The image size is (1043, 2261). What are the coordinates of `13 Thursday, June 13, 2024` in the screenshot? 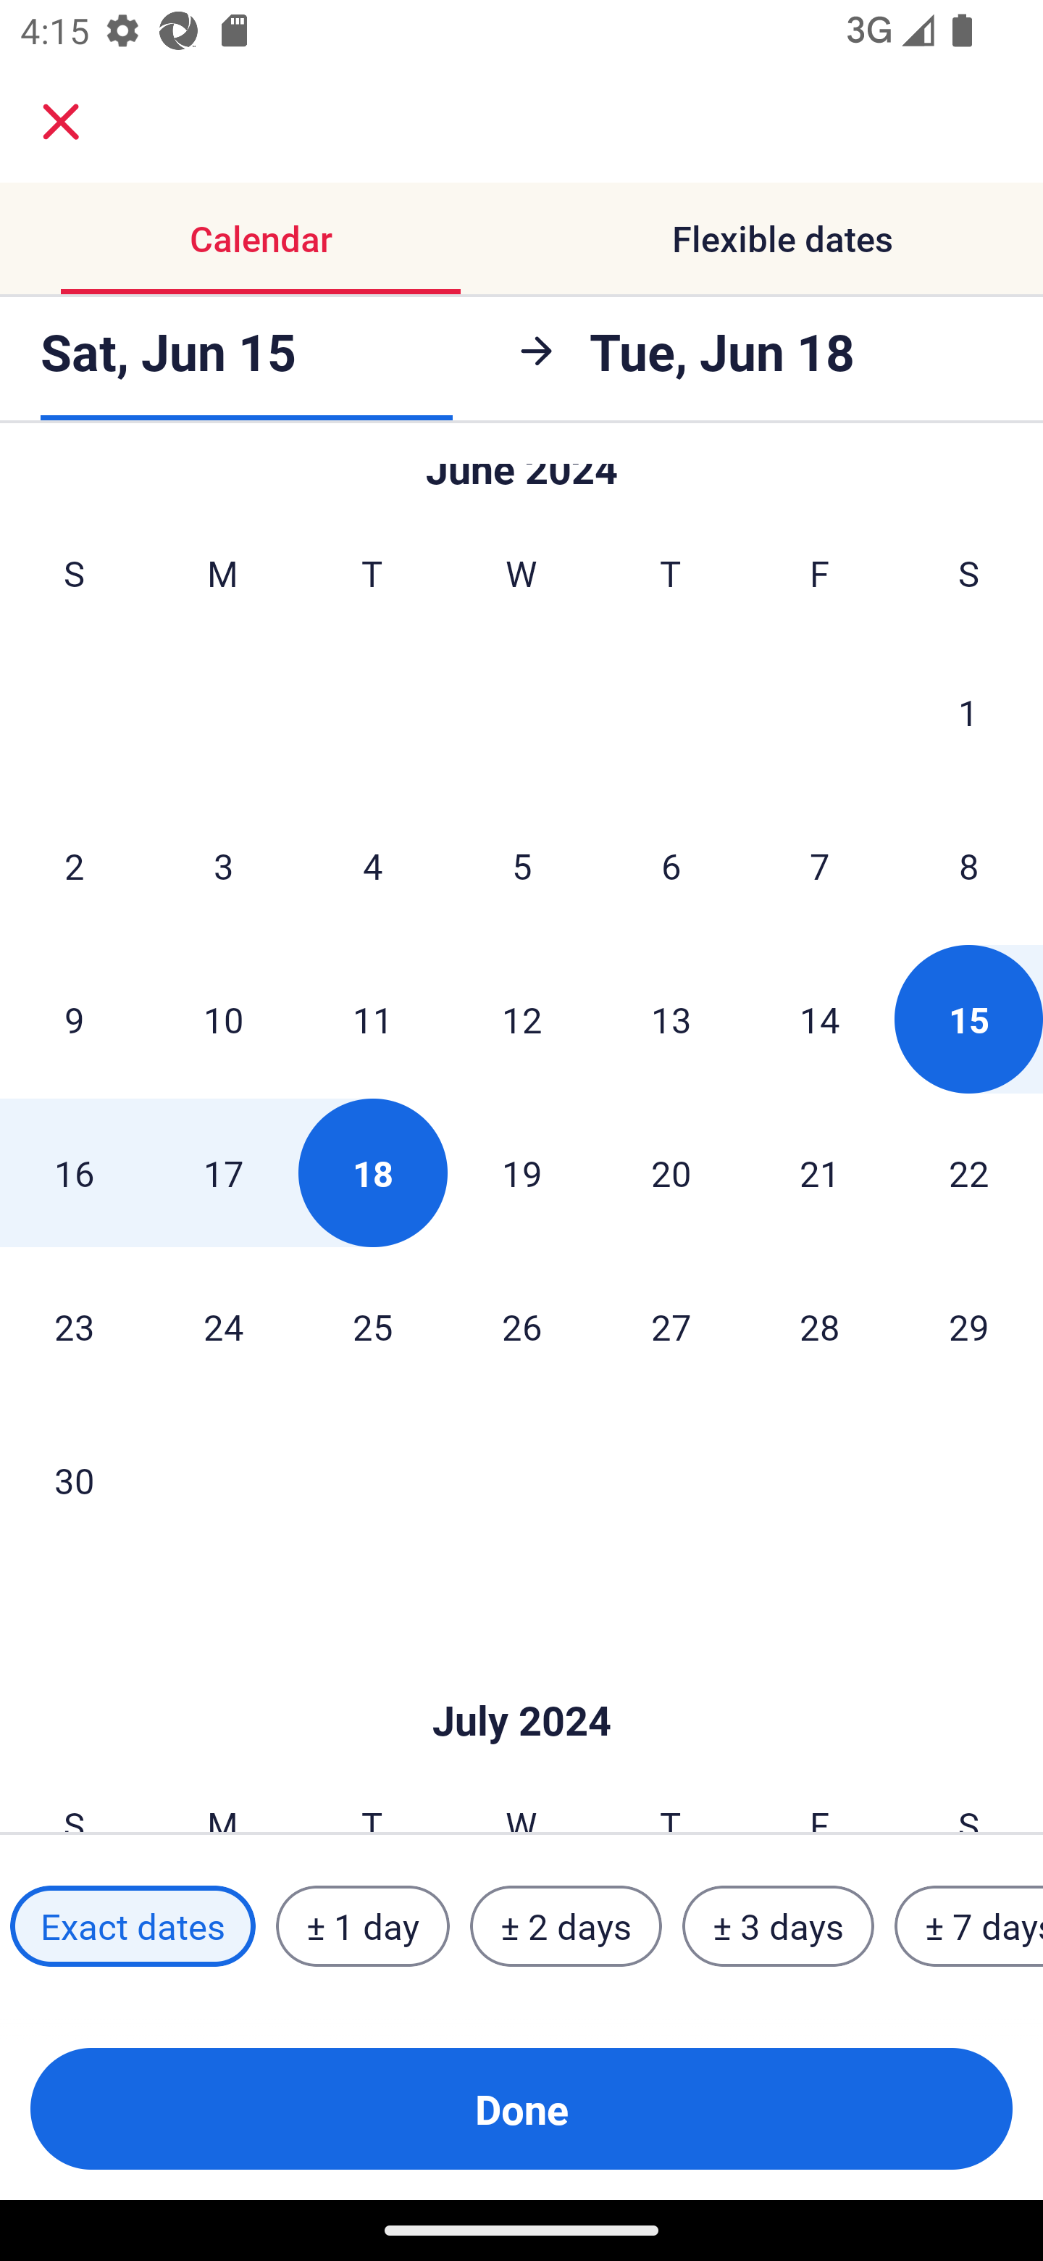 It's located at (671, 1020).